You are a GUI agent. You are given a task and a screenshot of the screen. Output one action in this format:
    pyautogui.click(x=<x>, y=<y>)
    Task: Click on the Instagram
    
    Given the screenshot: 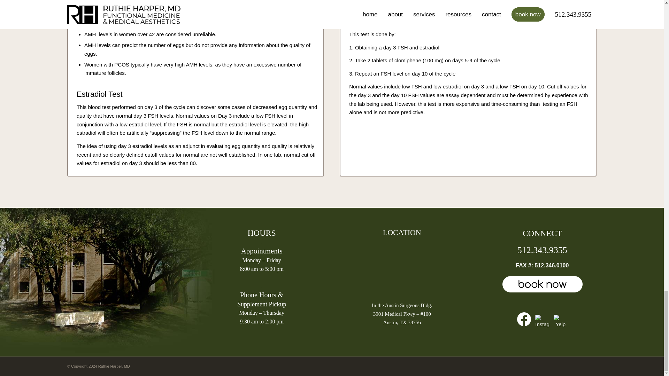 What is the action you would take?
    pyautogui.click(x=542, y=322)
    